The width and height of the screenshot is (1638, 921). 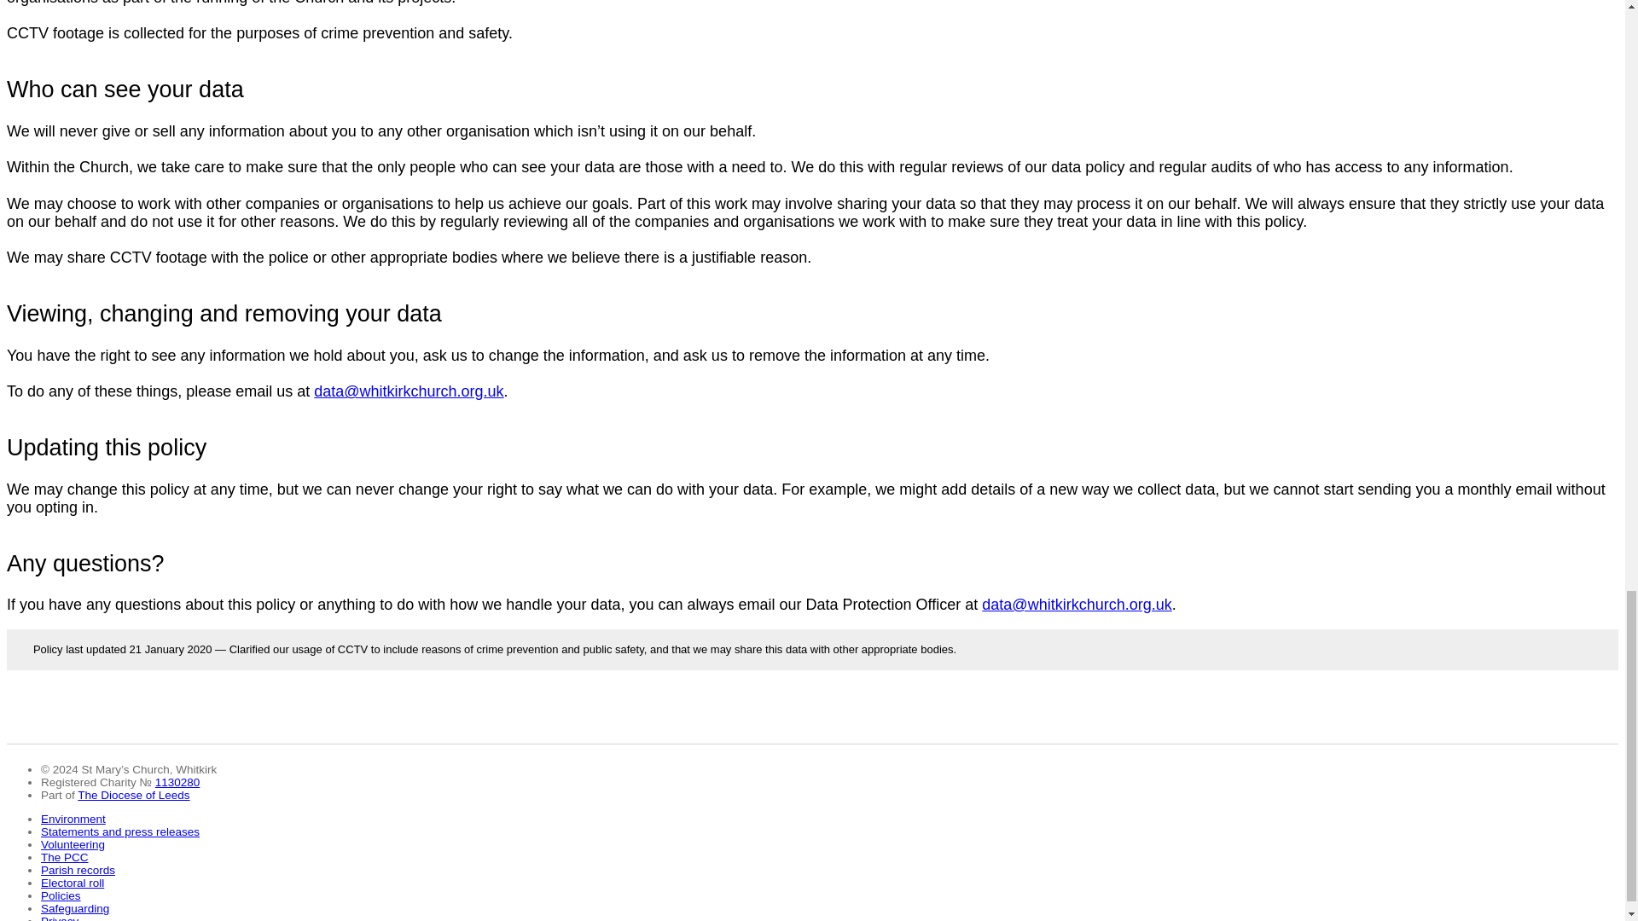 What do you see at coordinates (177, 782) in the screenshot?
I see `1130280` at bounding box center [177, 782].